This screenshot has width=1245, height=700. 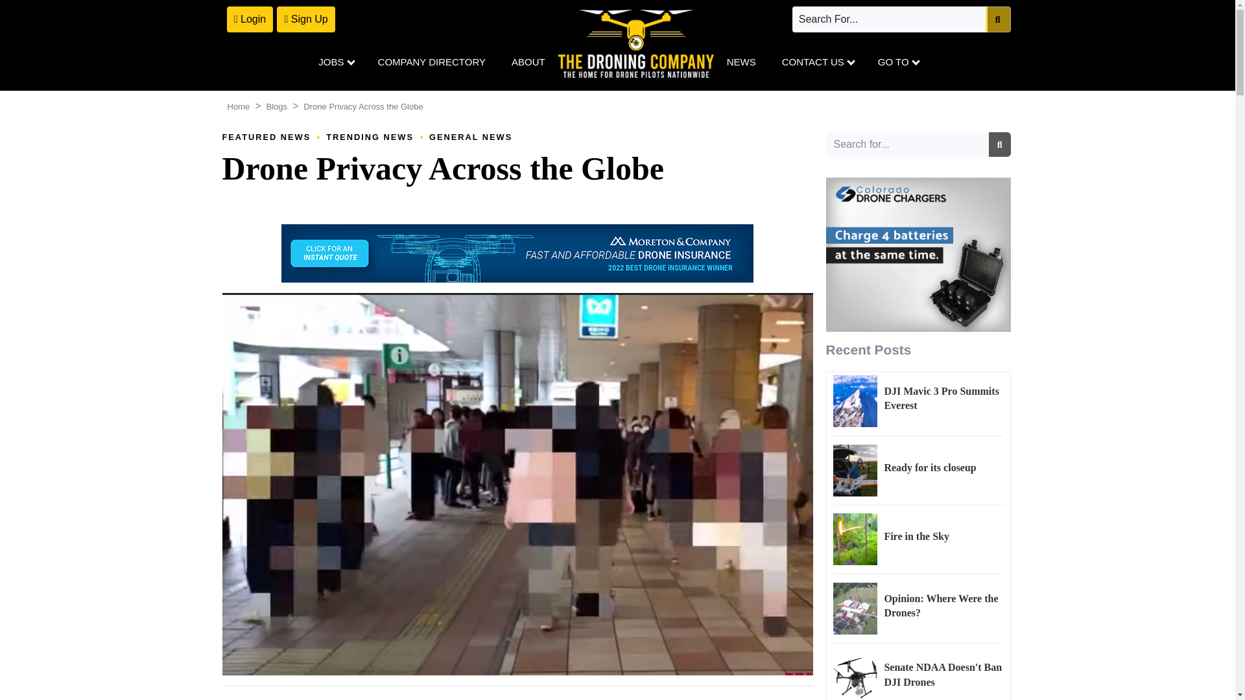 What do you see at coordinates (250, 19) in the screenshot?
I see `Login` at bounding box center [250, 19].